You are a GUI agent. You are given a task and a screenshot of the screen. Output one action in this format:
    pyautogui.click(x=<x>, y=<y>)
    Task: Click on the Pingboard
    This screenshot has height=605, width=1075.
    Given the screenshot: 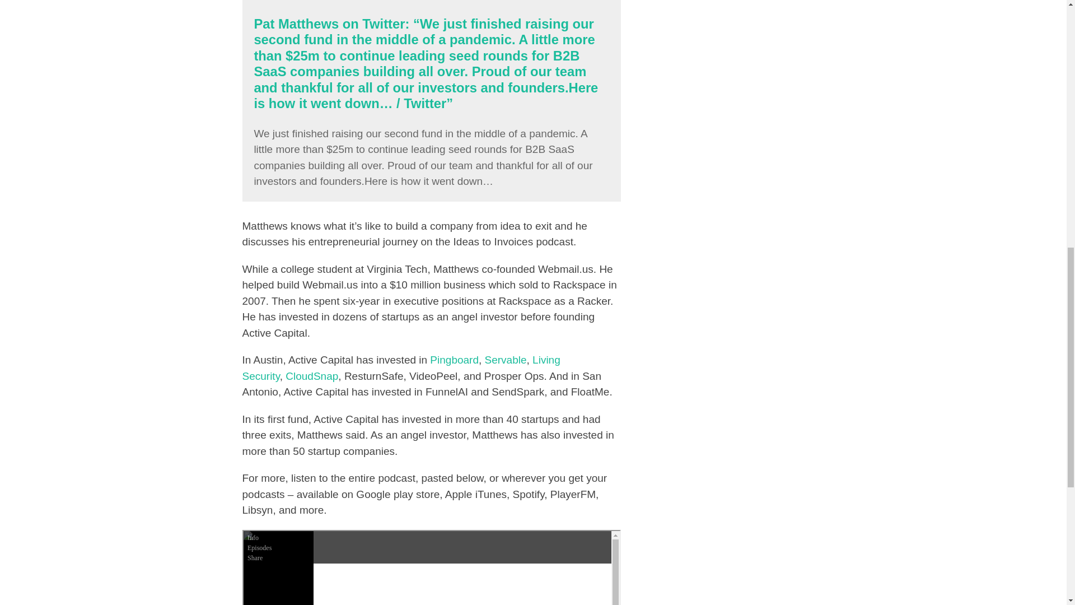 What is the action you would take?
    pyautogui.click(x=454, y=360)
    